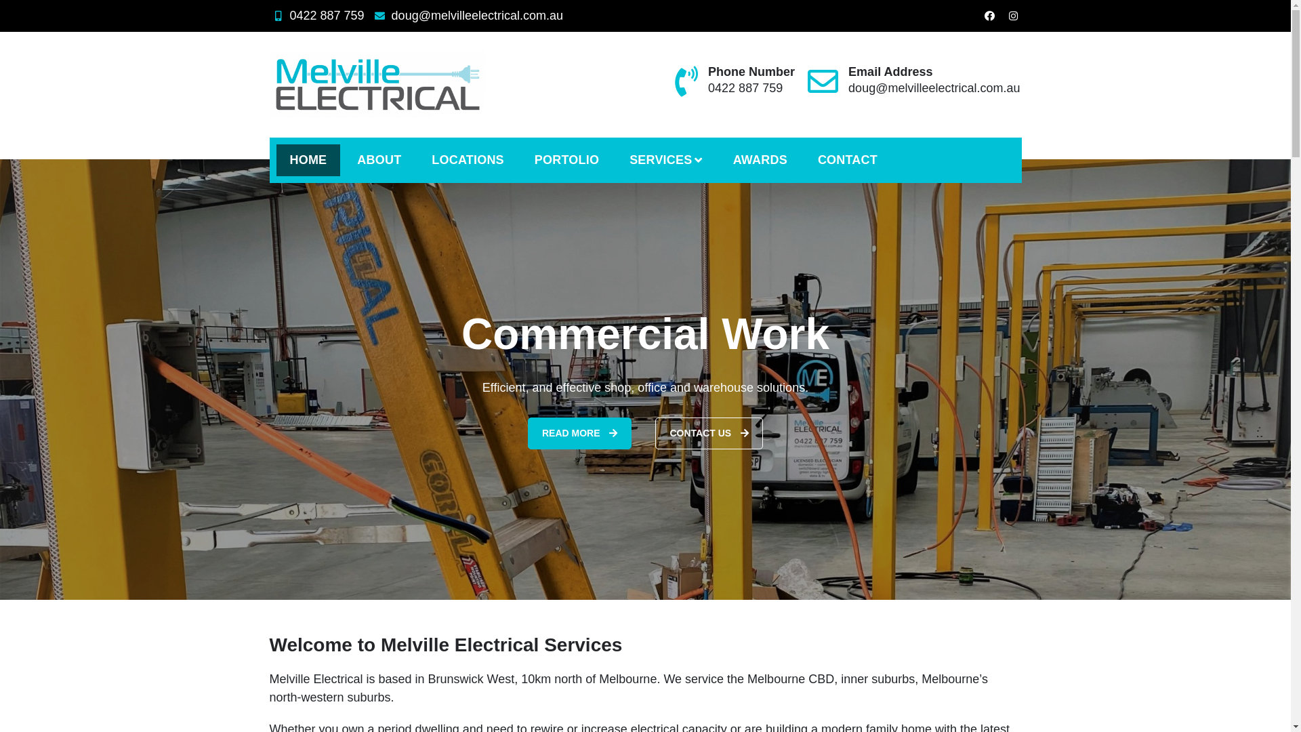 The width and height of the screenshot is (1301, 732). What do you see at coordinates (371, 131) in the screenshot?
I see `Melville Electrical` at bounding box center [371, 131].